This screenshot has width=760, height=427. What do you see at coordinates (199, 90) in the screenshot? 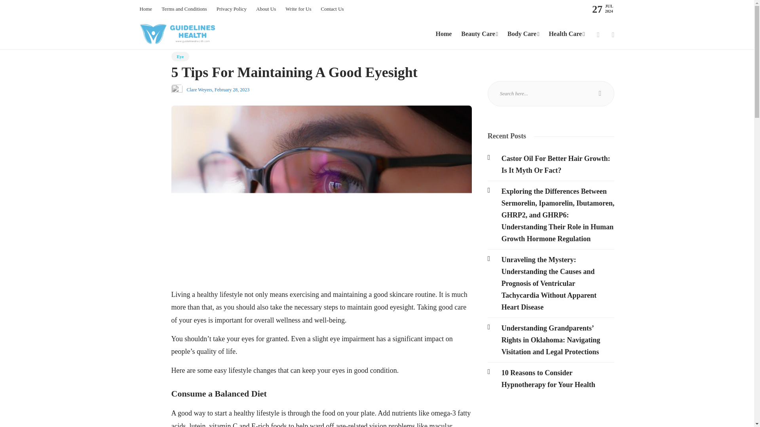
I see `Clare Weyers` at bounding box center [199, 90].